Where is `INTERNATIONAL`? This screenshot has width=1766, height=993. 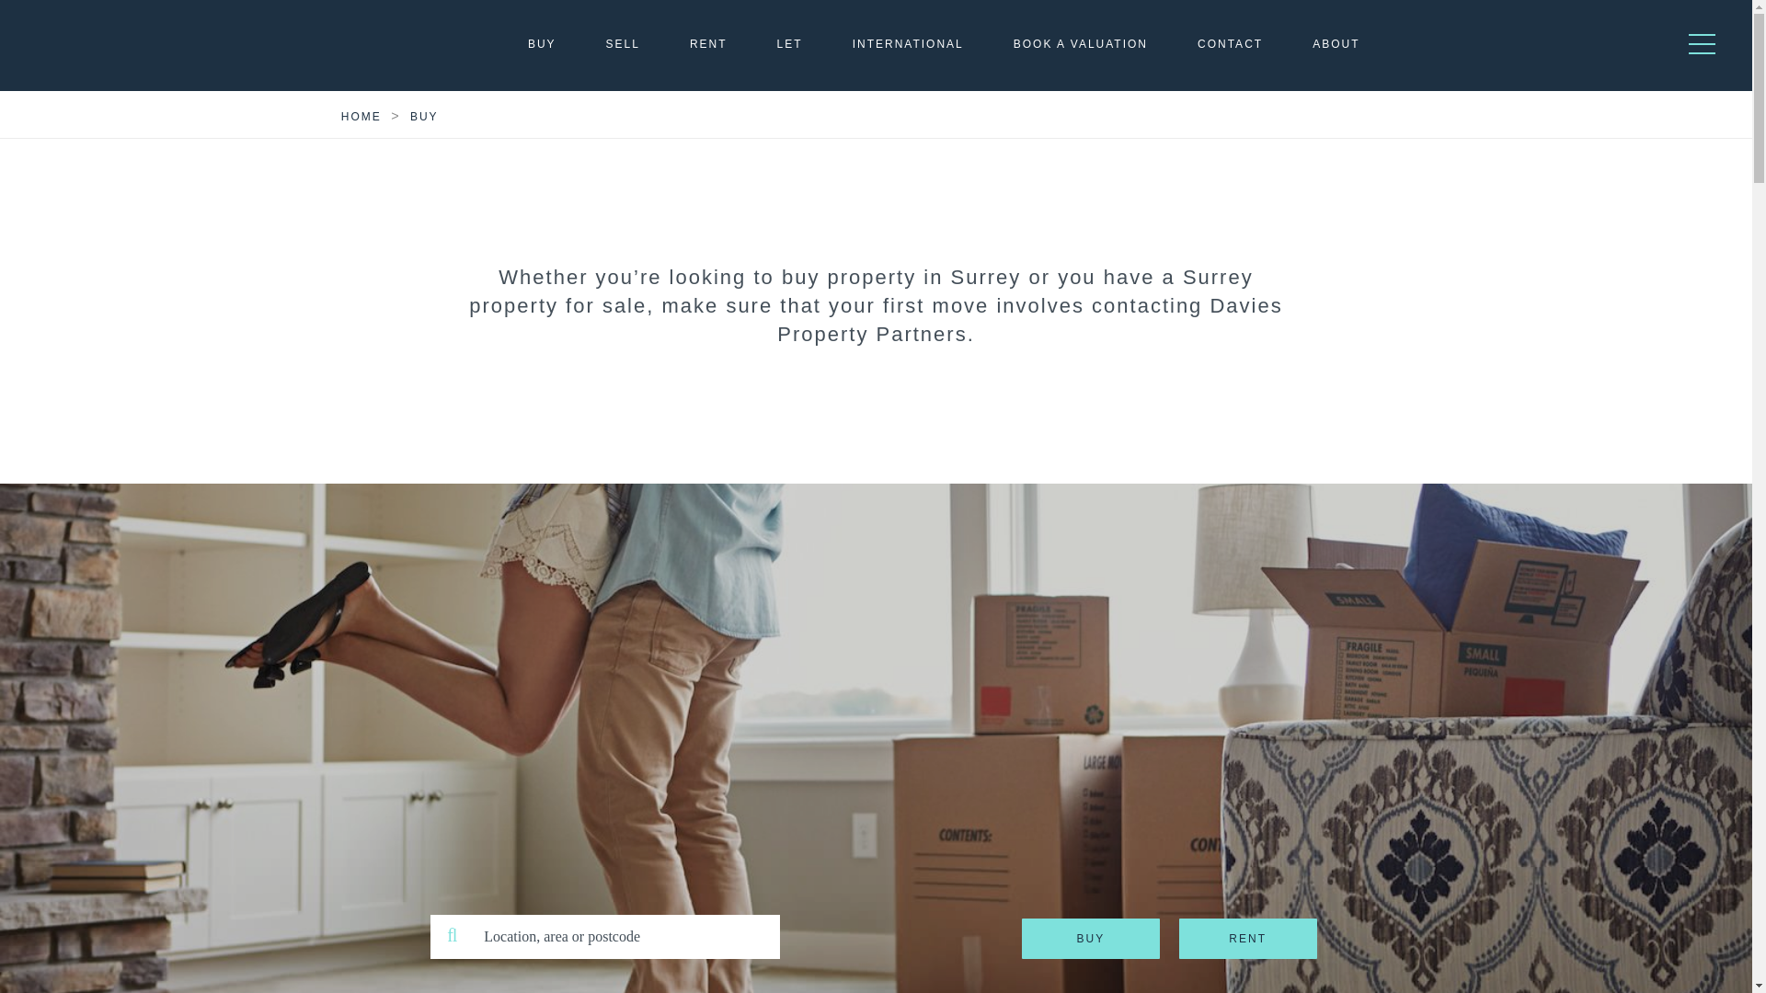
INTERNATIONAL is located at coordinates (909, 44).